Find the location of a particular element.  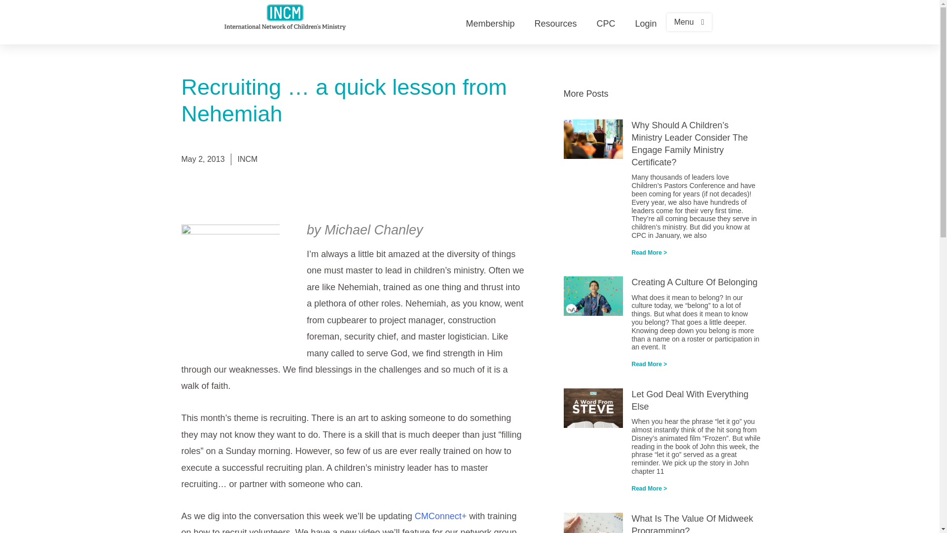

Creating A Culture Of Belonging is located at coordinates (694, 282).